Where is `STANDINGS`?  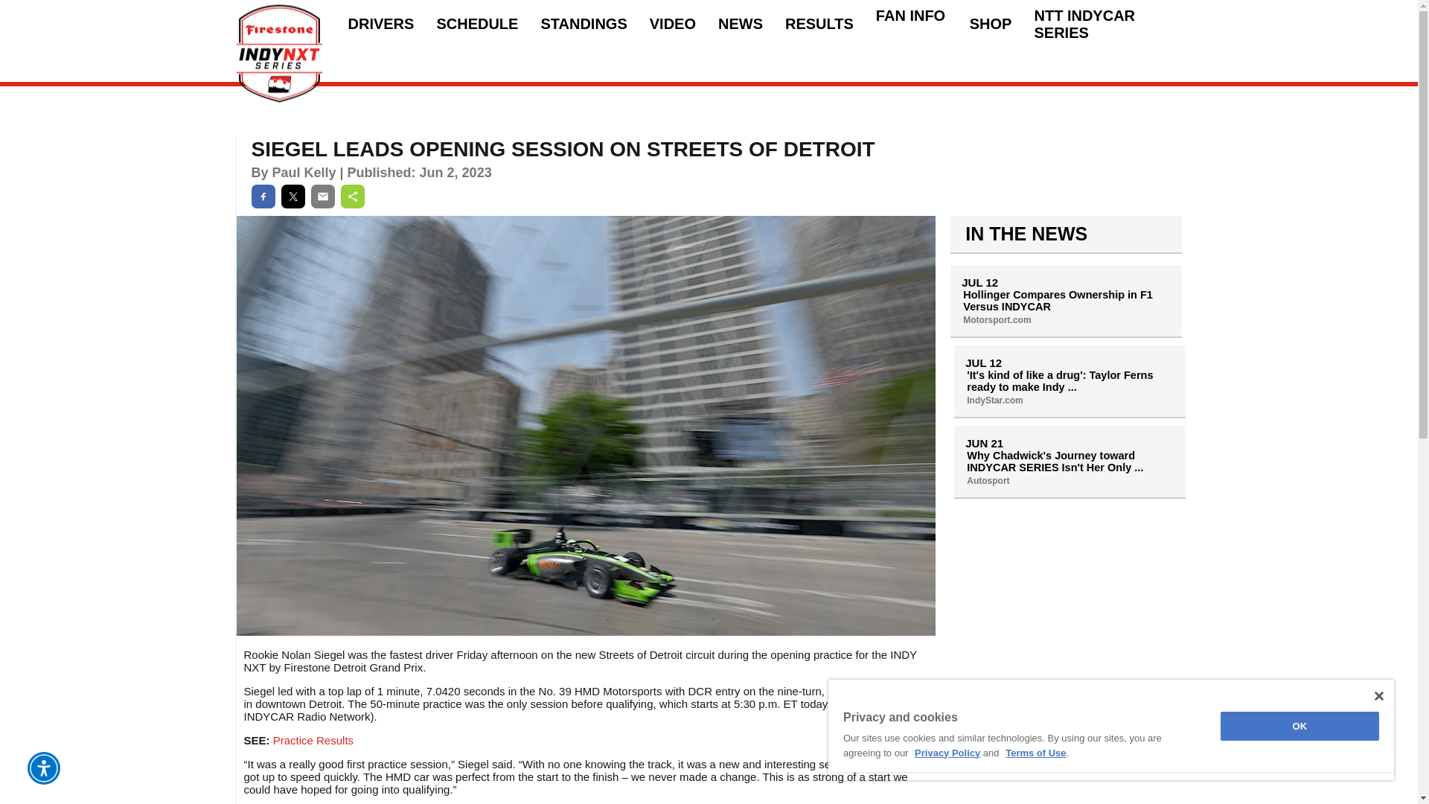
STANDINGS is located at coordinates (584, 24).